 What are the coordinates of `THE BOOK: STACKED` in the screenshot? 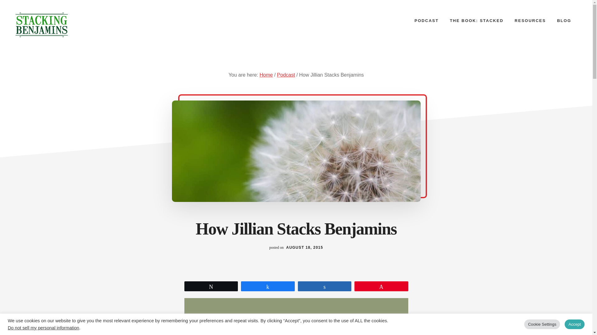 It's located at (476, 20).